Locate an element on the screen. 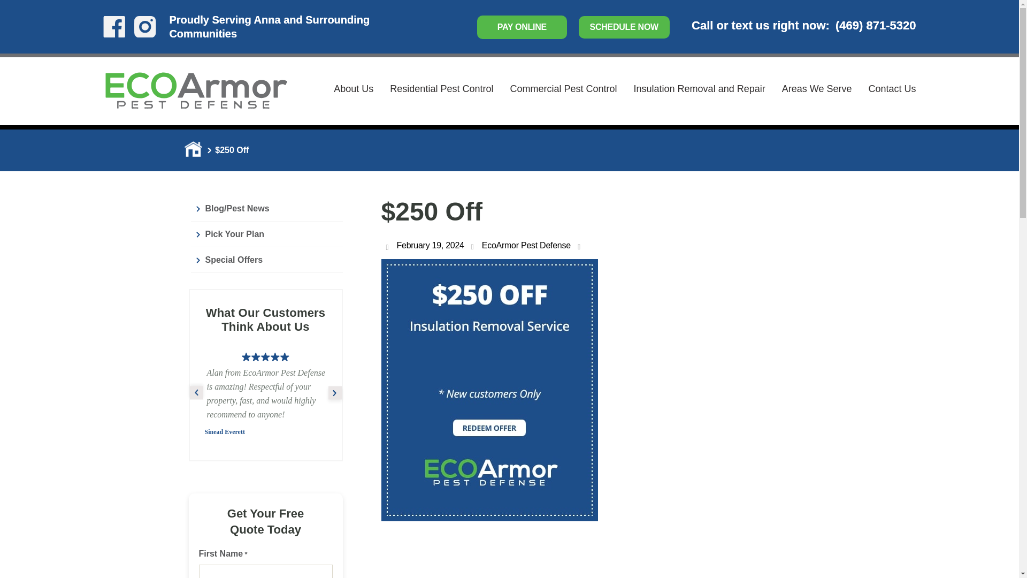 The image size is (1027, 578). SCHEDULE NOW is located at coordinates (624, 27).